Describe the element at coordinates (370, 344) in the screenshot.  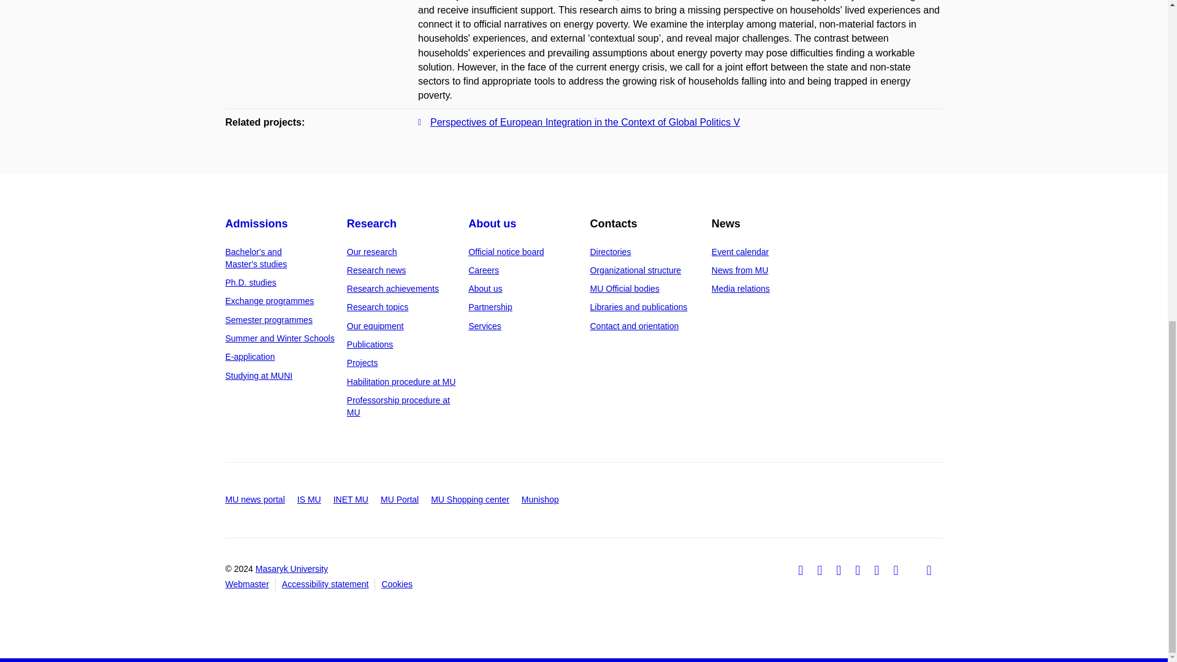
I see `Publications` at that location.